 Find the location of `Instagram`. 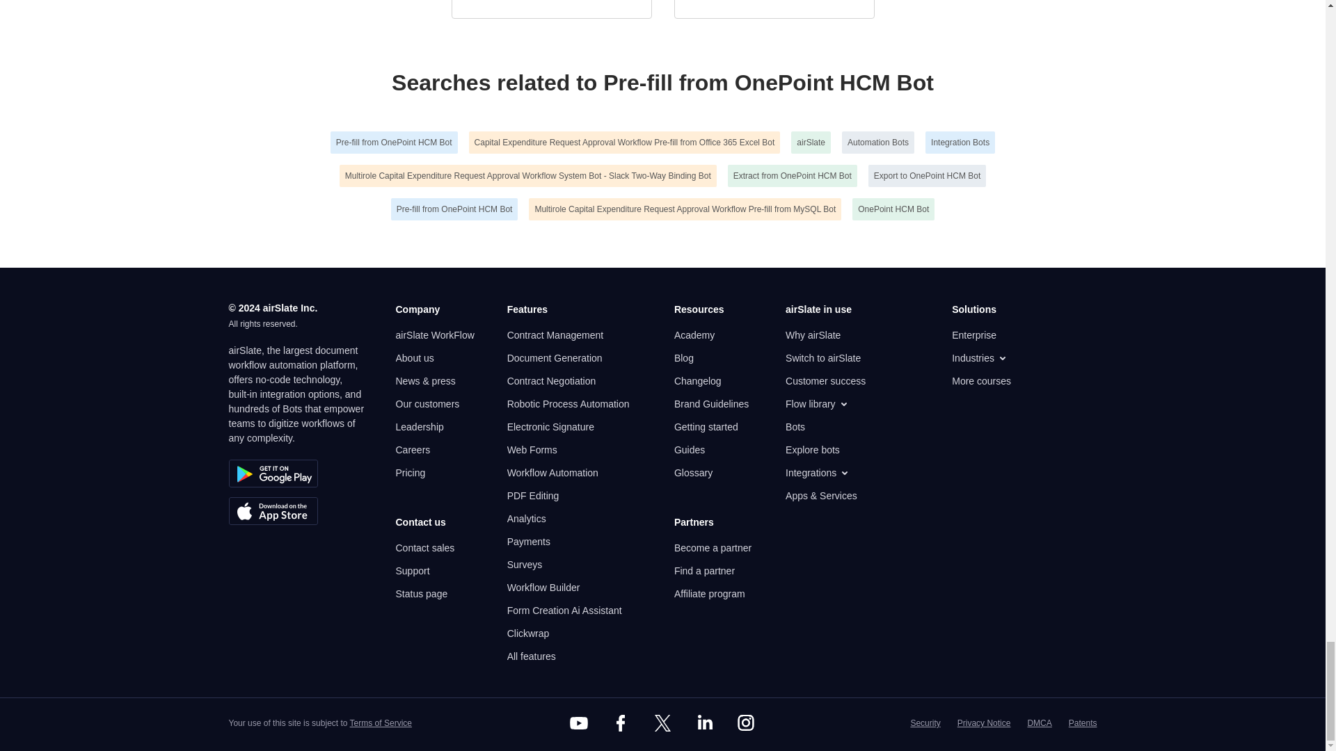

Instagram is located at coordinates (746, 723).